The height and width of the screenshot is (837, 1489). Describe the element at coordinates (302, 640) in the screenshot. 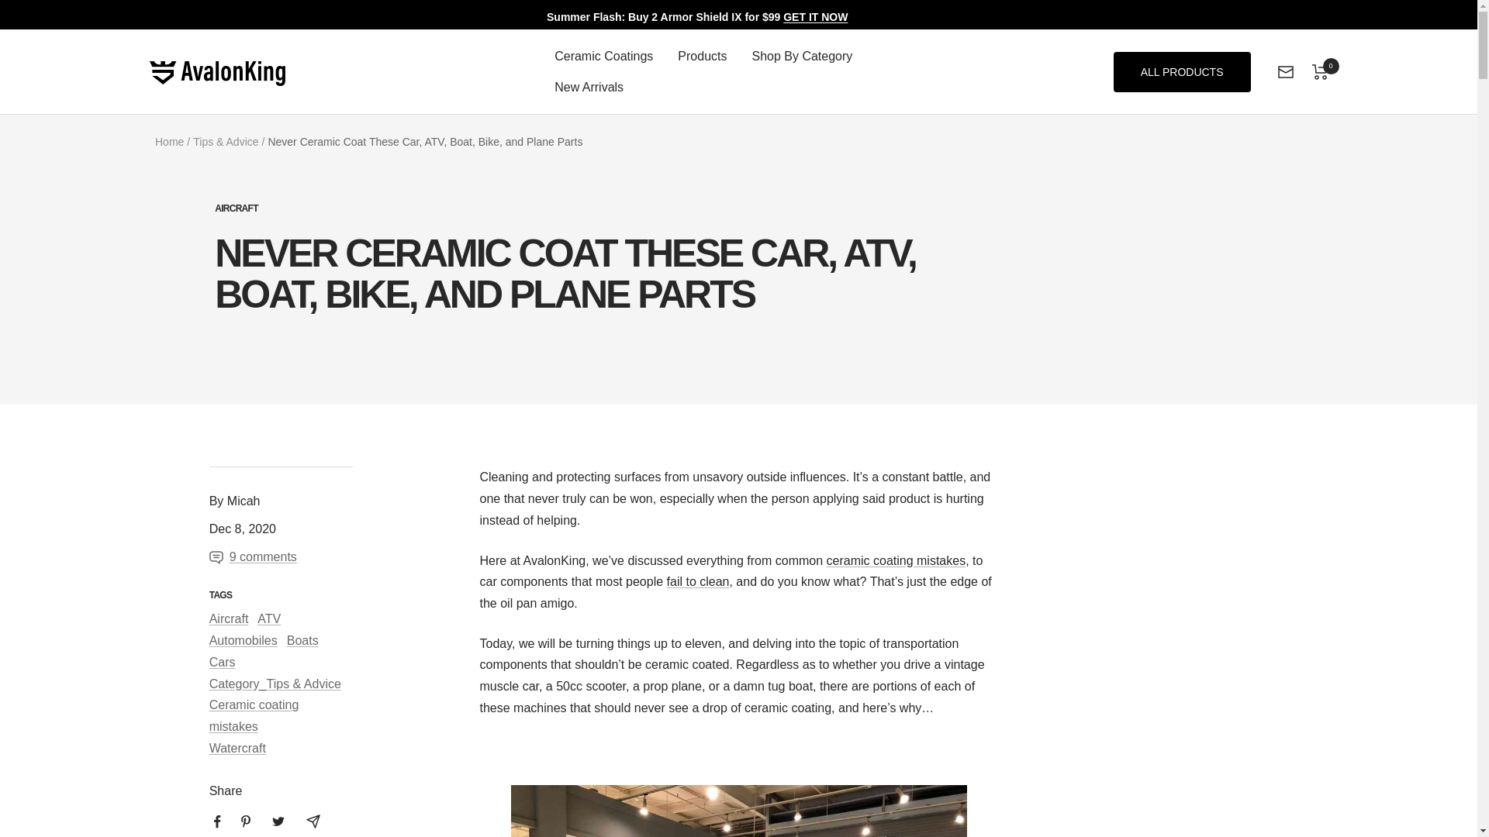

I see `Boats` at that location.